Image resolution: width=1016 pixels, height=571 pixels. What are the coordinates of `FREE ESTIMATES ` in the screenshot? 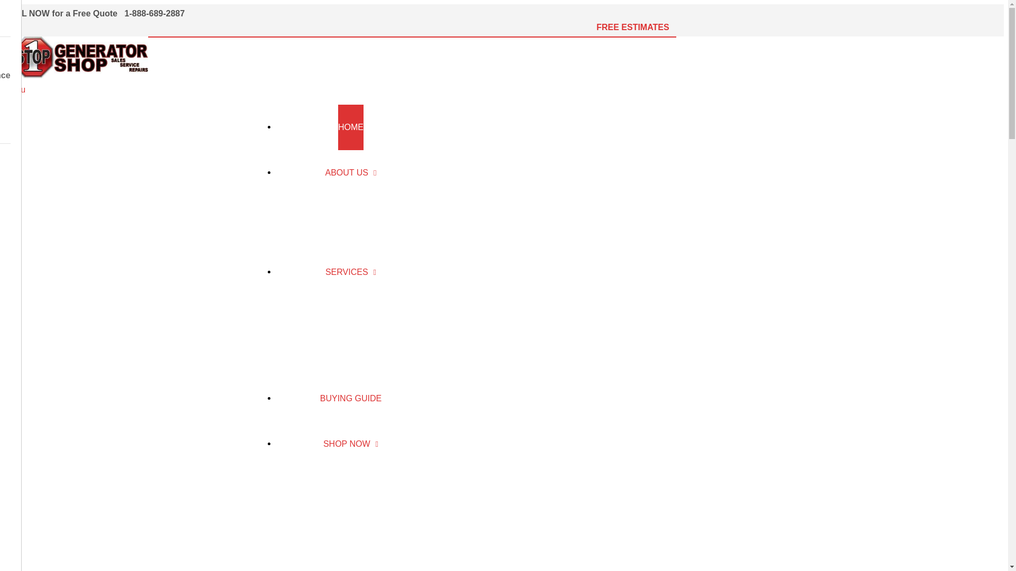 It's located at (634, 27).